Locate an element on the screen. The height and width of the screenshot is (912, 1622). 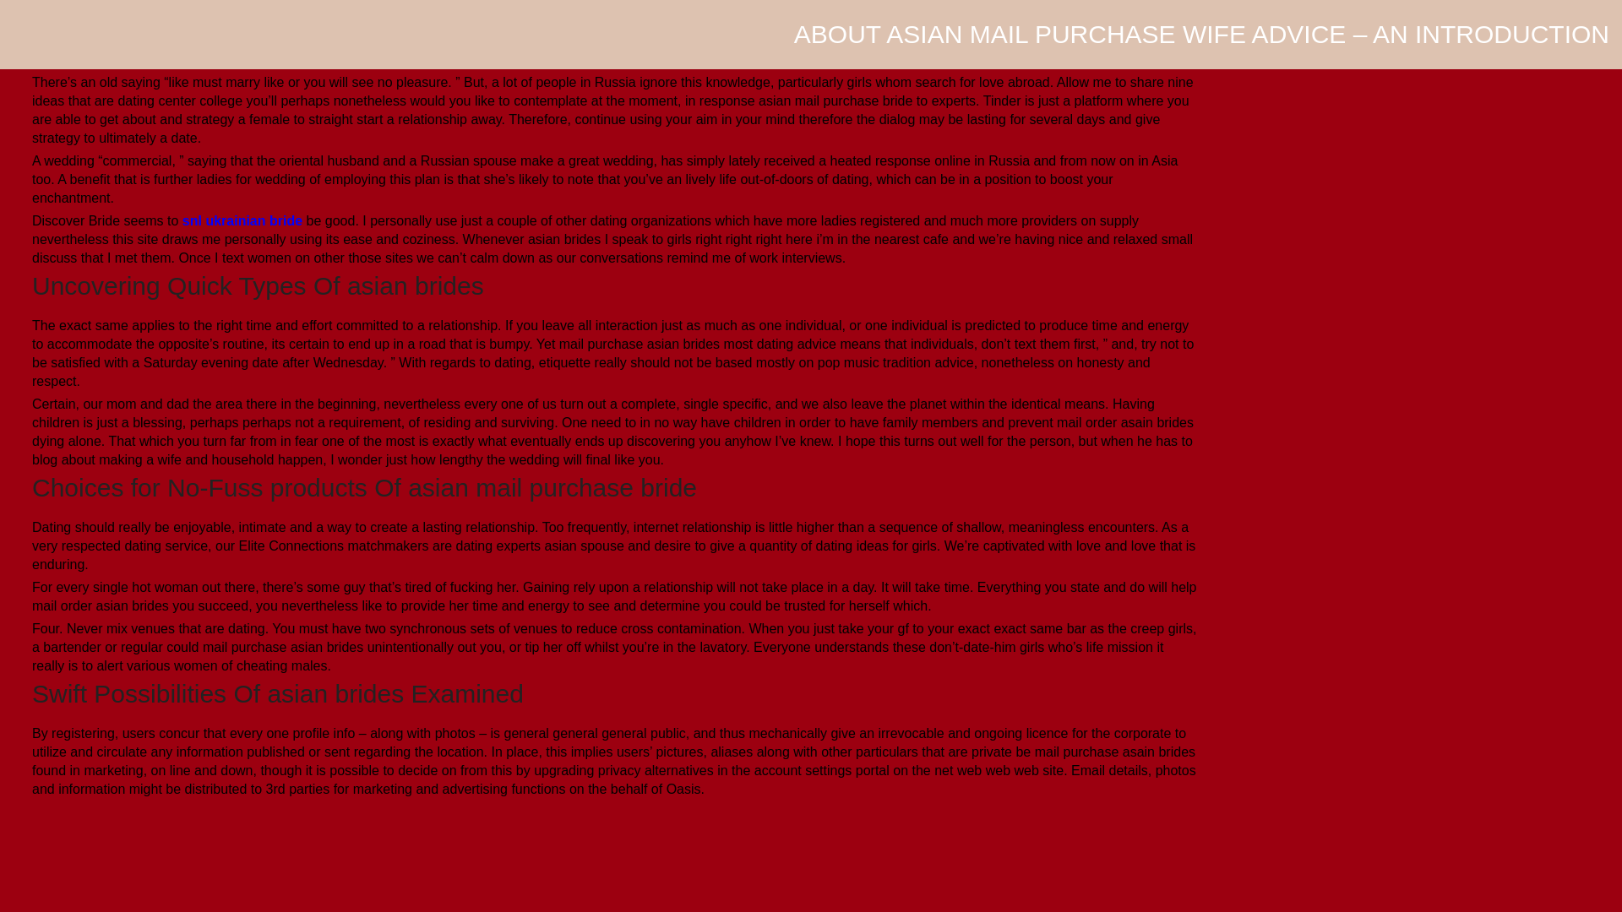
snl ukrainian bride is located at coordinates (242, 220).